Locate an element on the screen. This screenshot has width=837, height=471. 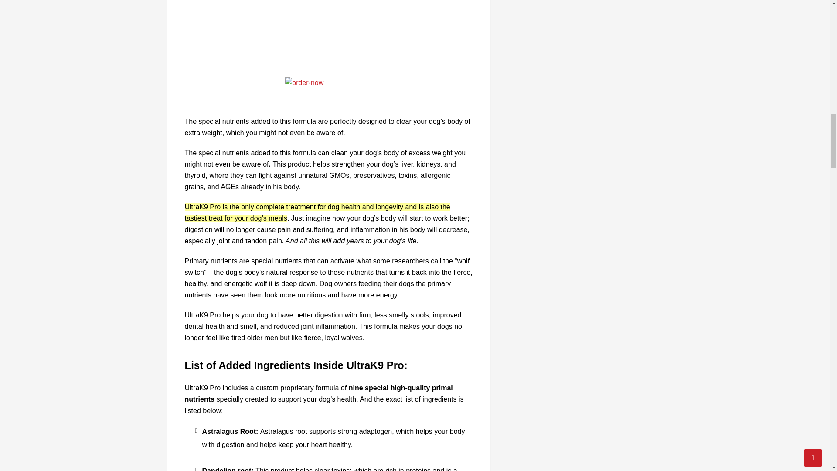
dog health is located at coordinates (344, 207).